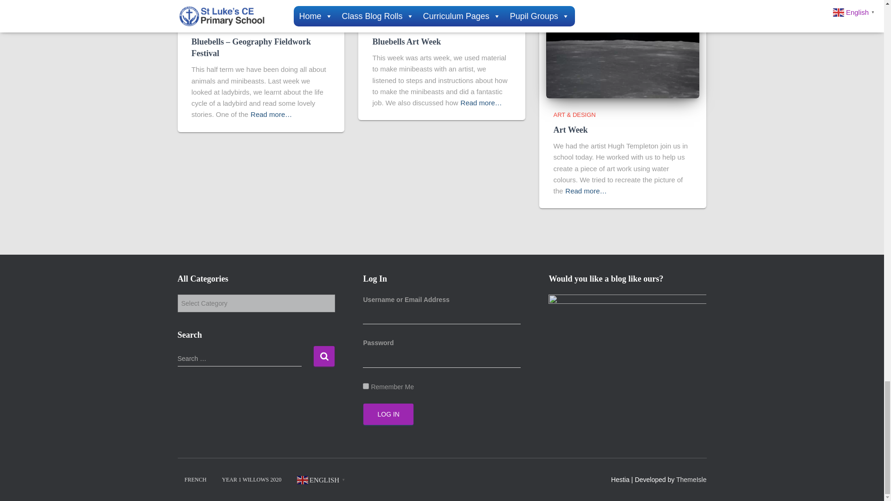 This screenshot has height=501, width=891. What do you see at coordinates (324, 356) in the screenshot?
I see `Search` at bounding box center [324, 356].